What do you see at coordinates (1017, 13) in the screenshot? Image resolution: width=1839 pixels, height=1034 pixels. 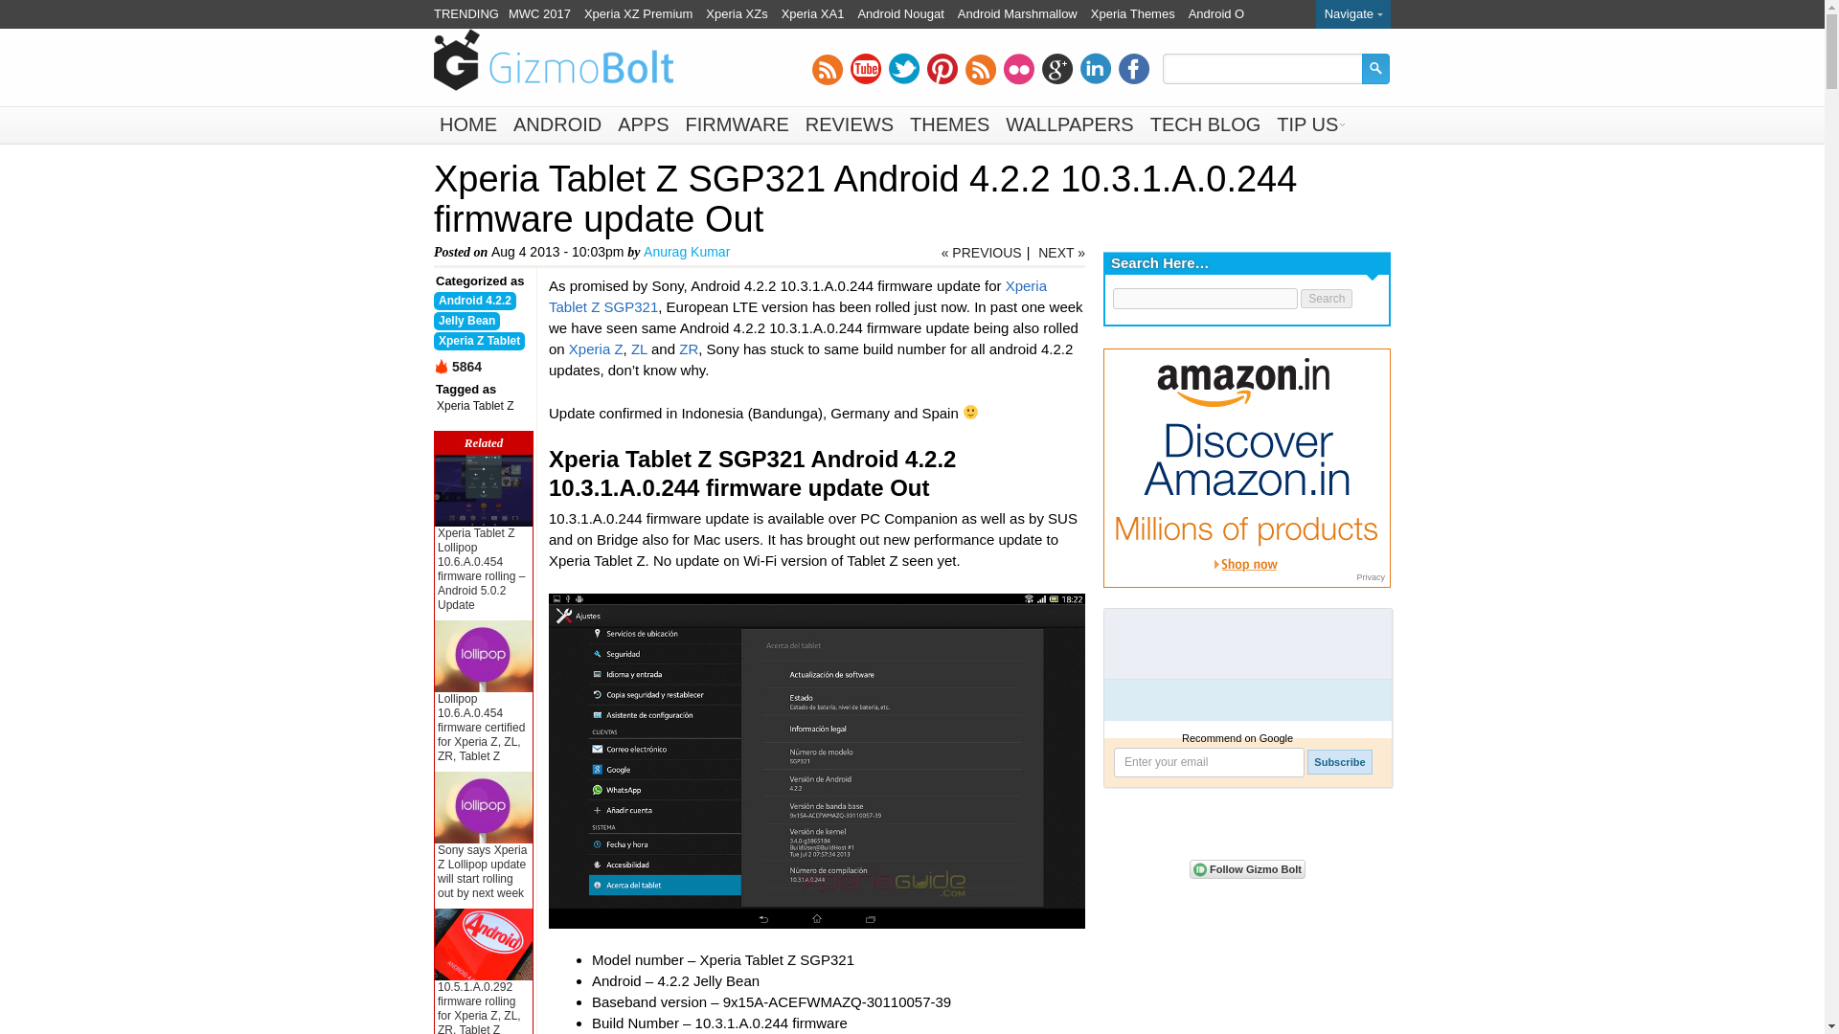 I see `Android Marshmallow` at bounding box center [1017, 13].